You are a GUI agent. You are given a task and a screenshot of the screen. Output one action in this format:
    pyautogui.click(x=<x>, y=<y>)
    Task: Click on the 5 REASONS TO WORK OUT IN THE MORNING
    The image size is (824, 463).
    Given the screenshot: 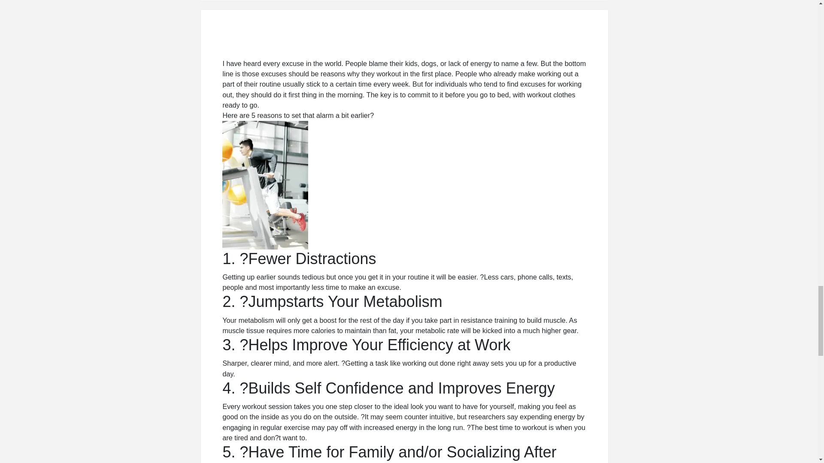 What is the action you would take?
    pyautogui.click(x=404, y=43)
    